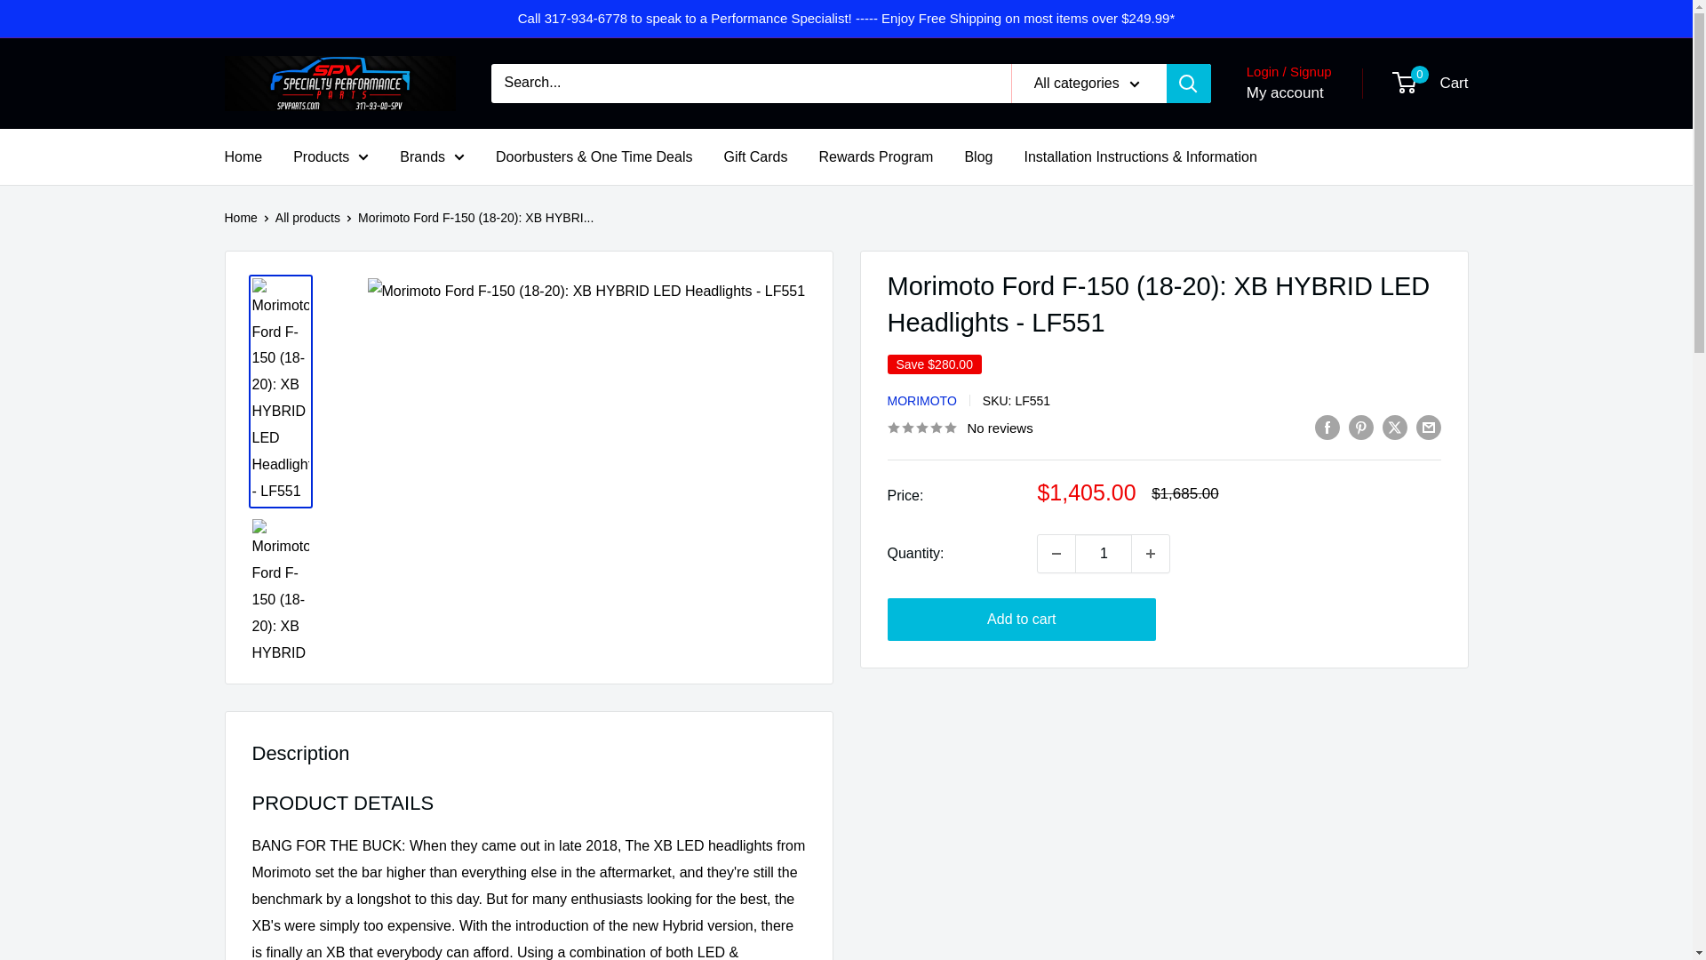 This screenshot has height=960, width=1706. I want to click on Decrease quantity by 1, so click(1056, 553).